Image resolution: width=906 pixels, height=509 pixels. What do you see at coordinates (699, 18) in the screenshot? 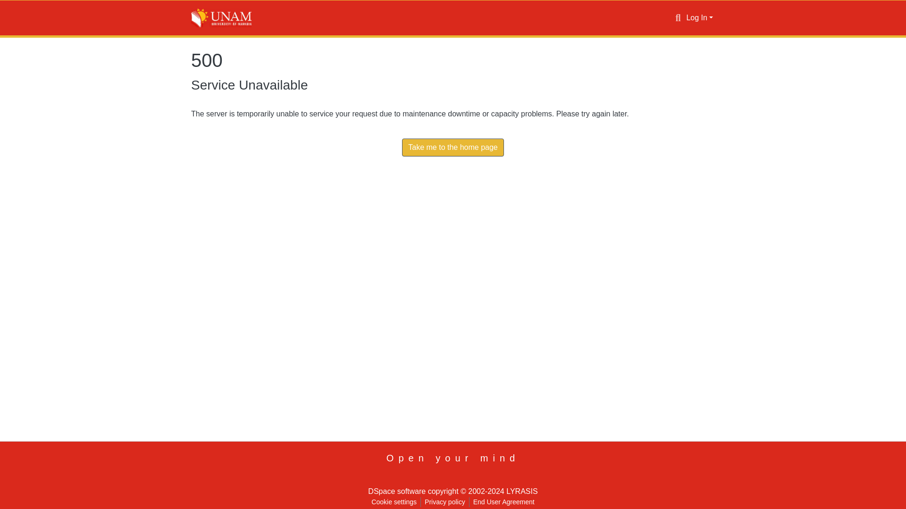
I see `Log In` at bounding box center [699, 18].